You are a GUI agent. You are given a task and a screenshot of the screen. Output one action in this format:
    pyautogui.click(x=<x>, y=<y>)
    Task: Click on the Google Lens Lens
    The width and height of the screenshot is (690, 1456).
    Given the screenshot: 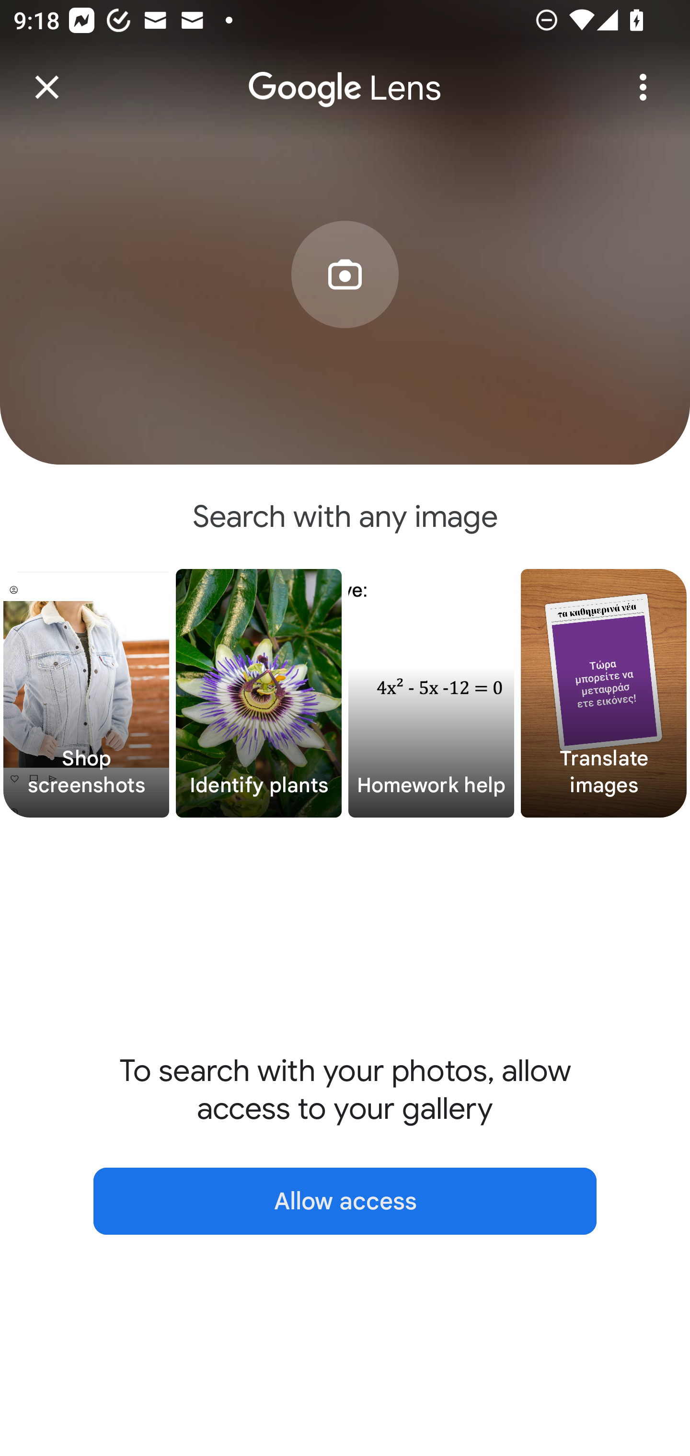 What is the action you would take?
    pyautogui.click(x=345, y=75)
    